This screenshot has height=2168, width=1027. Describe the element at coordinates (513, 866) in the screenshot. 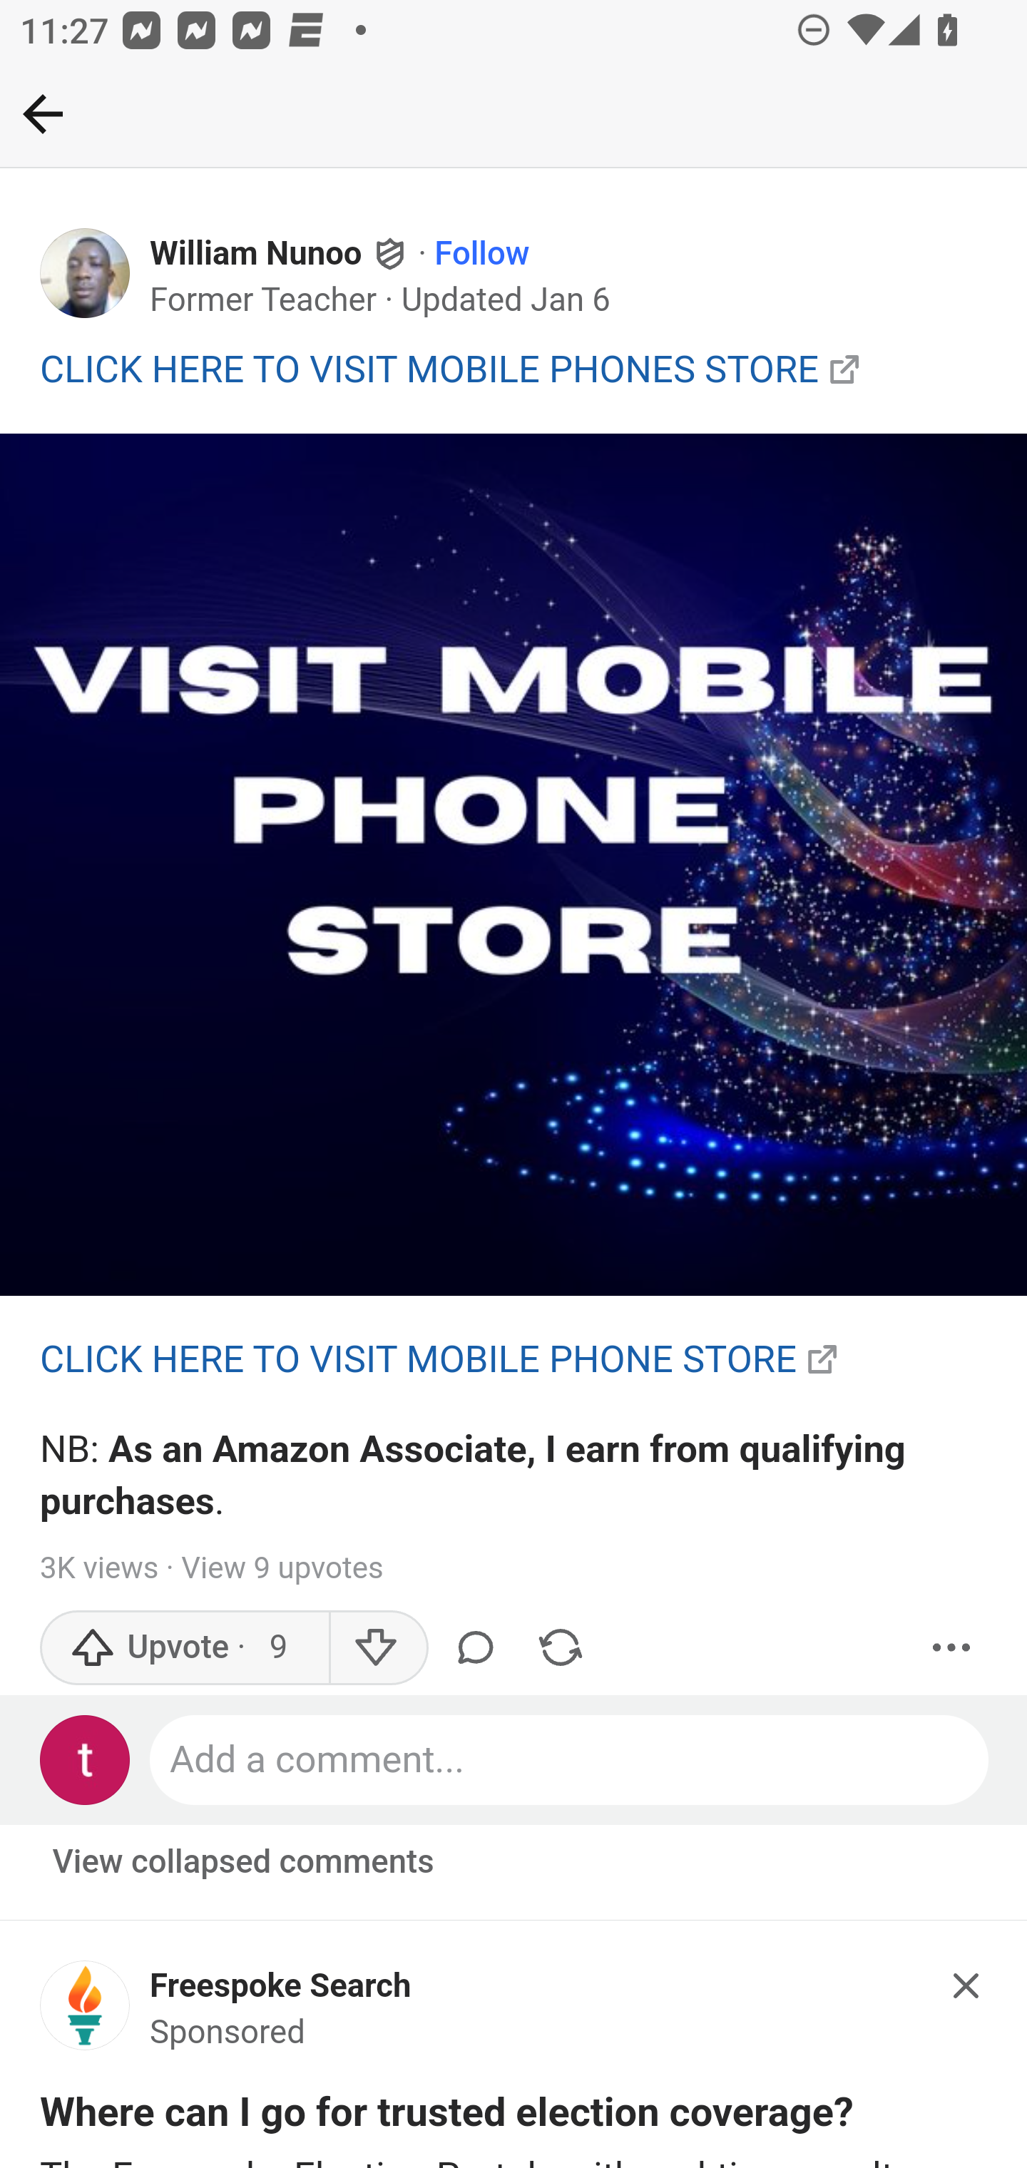

I see `main-qimg-e6cd300878b5859baa3a4fcd2af8e83d-pjlq` at that location.